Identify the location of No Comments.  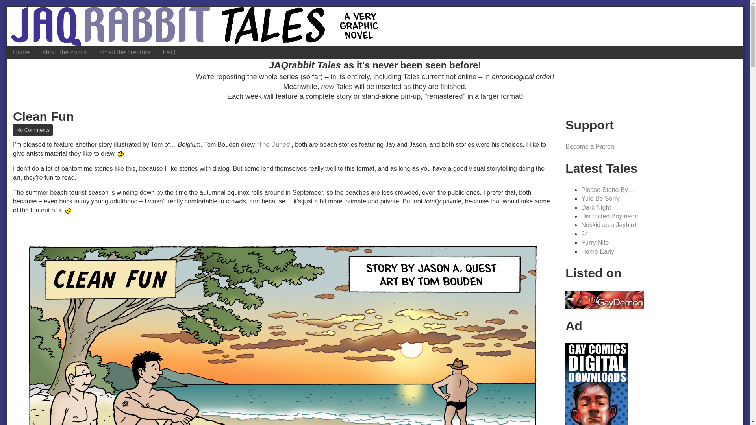
(33, 130).